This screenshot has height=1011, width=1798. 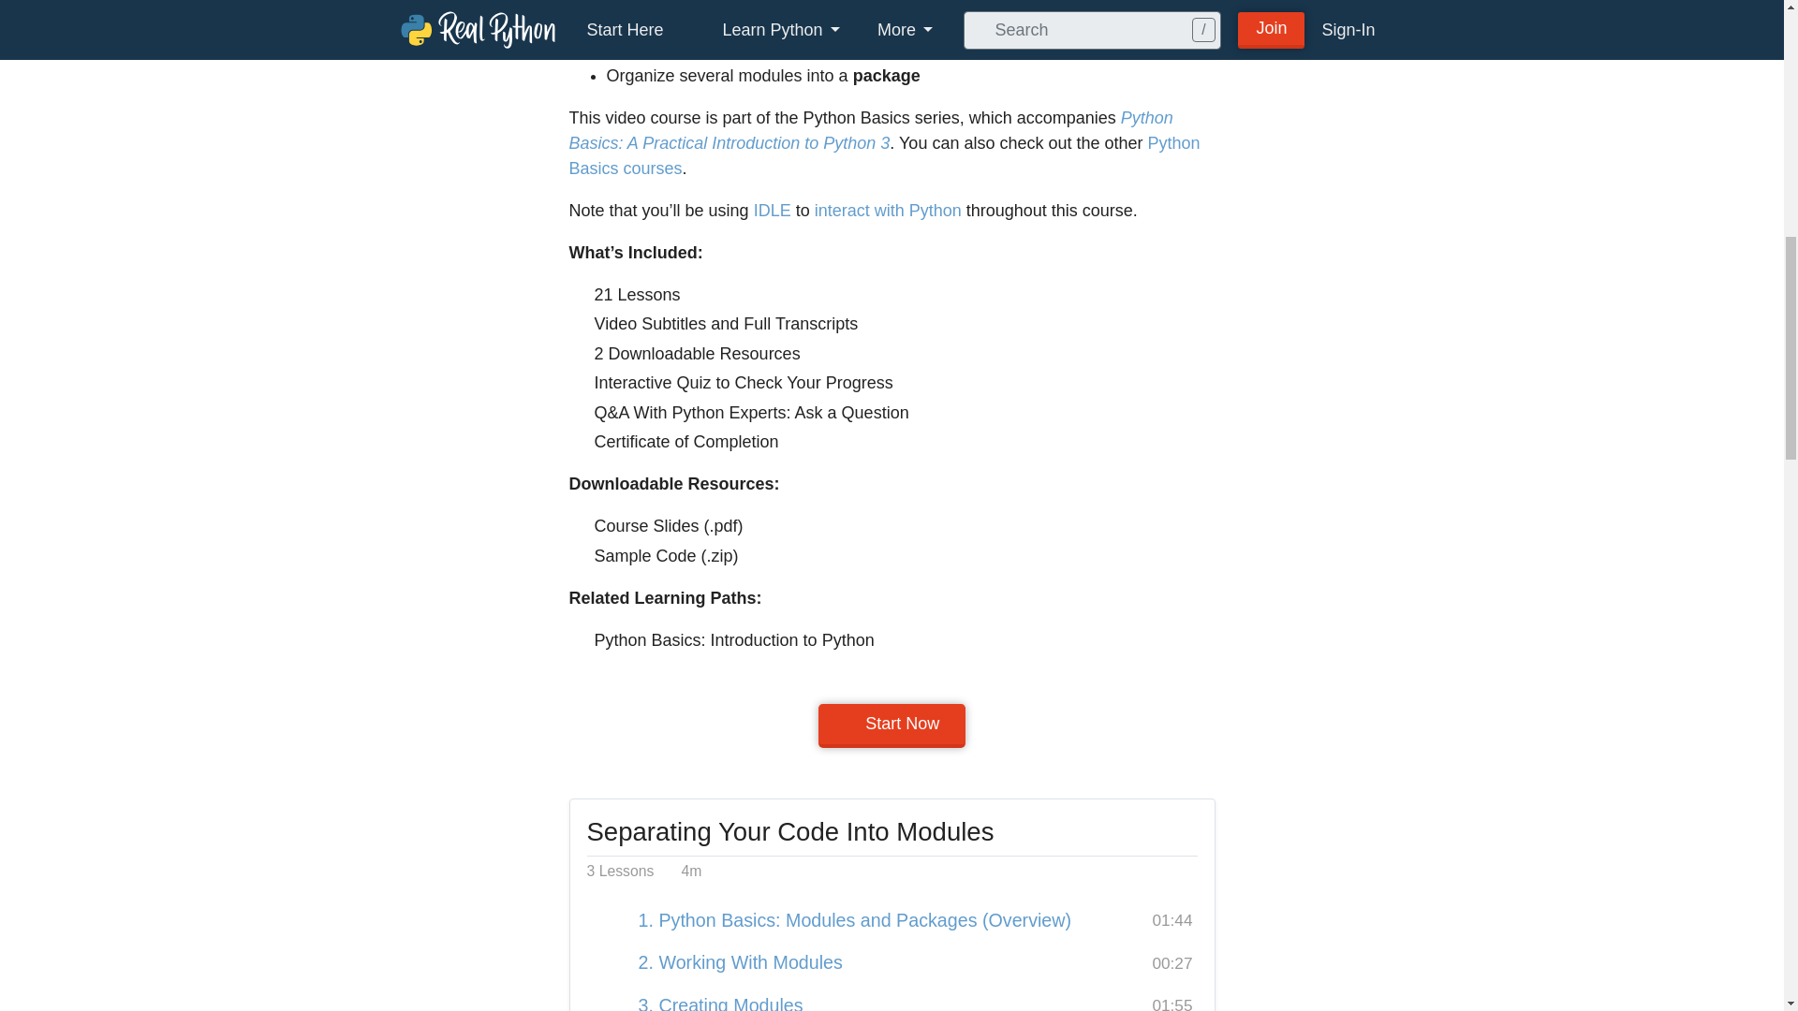 What do you see at coordinates (885, 155) in the screenshot?
I see `Python Basics courses` at bounding box center [885, 155].